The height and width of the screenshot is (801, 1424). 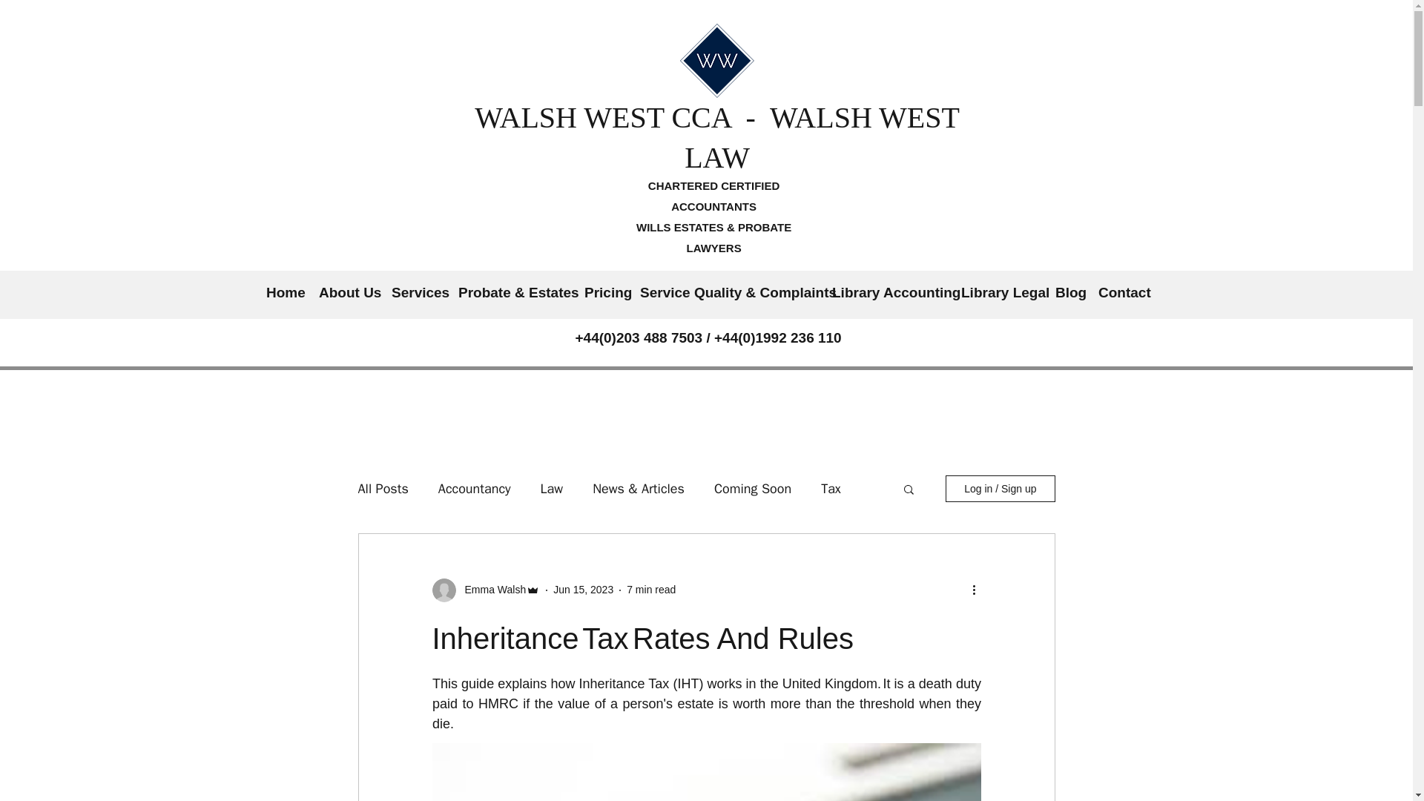 What do you see at coordinates (348, 292) in the screenshot?
I see `About Us` at bounding box center [348, 292].